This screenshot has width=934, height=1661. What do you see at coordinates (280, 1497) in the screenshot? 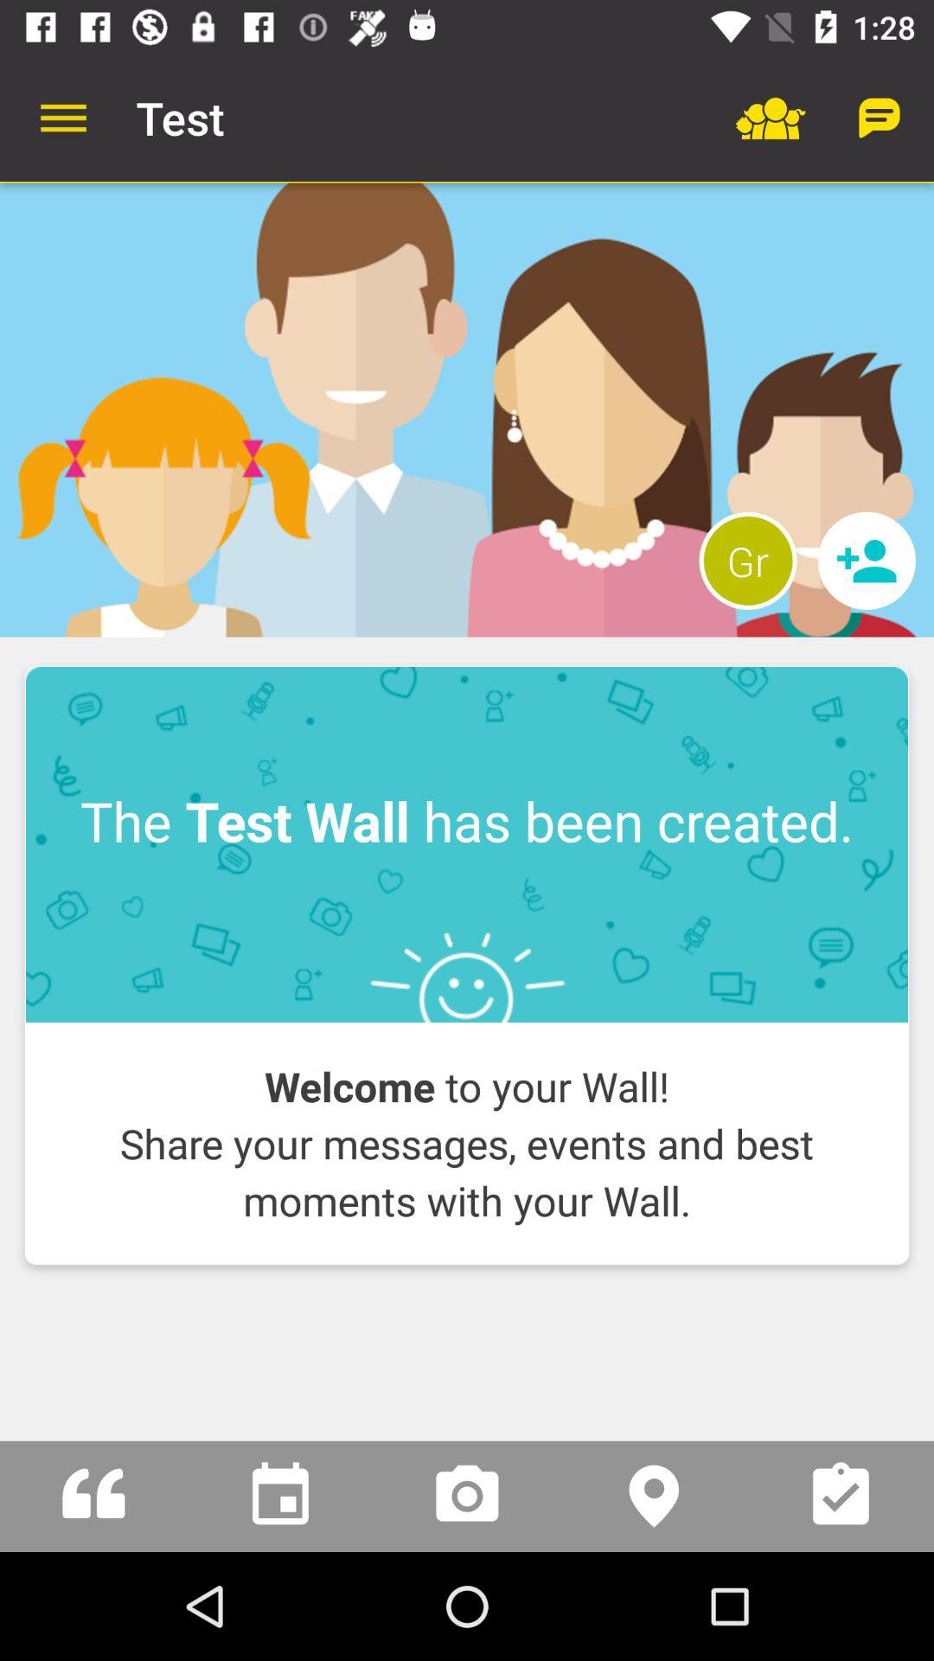
I see `calendar` at bounding box center [280, 1497].